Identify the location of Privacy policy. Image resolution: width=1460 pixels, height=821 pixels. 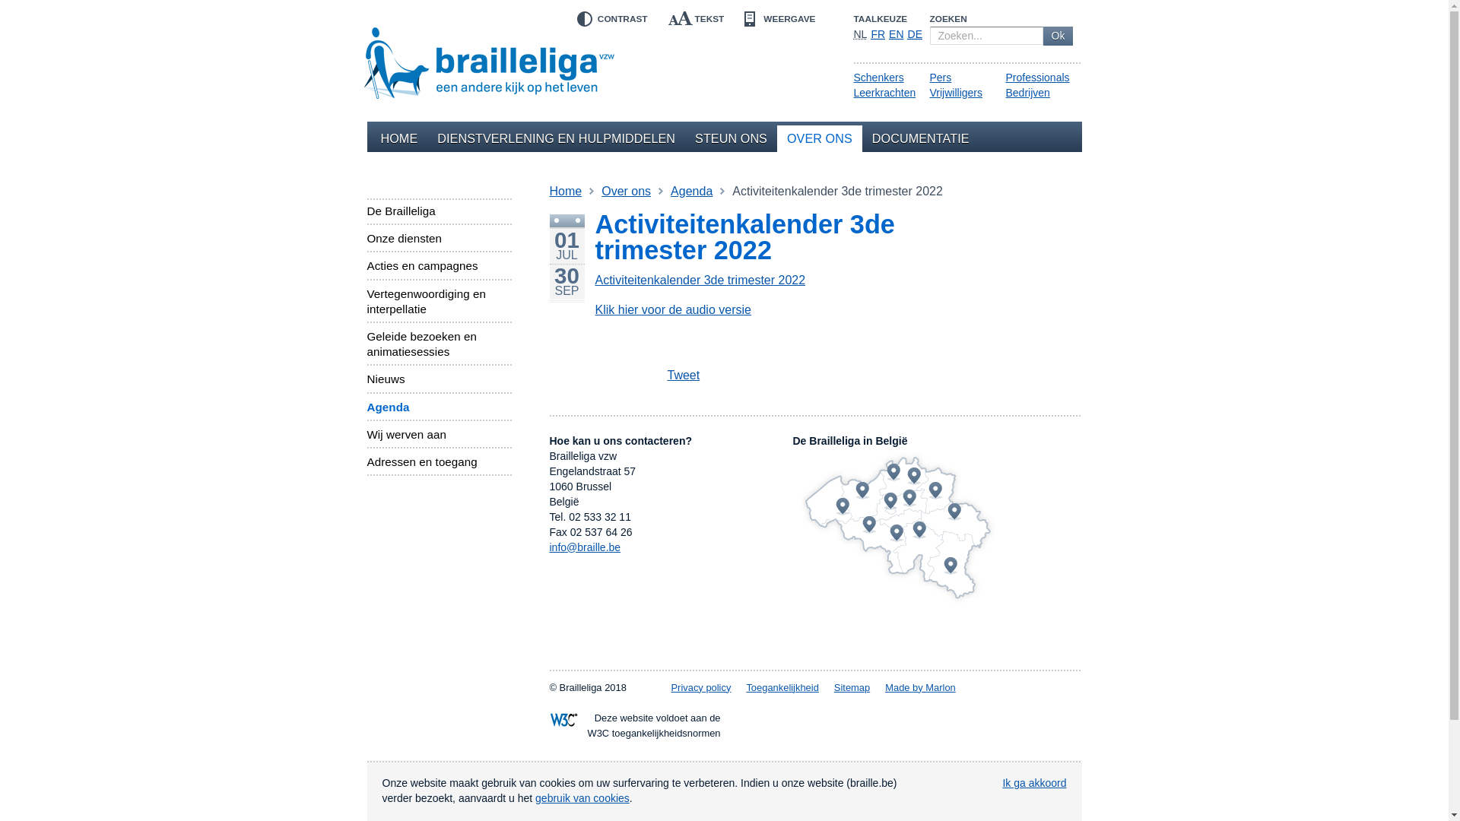
(701, 687).